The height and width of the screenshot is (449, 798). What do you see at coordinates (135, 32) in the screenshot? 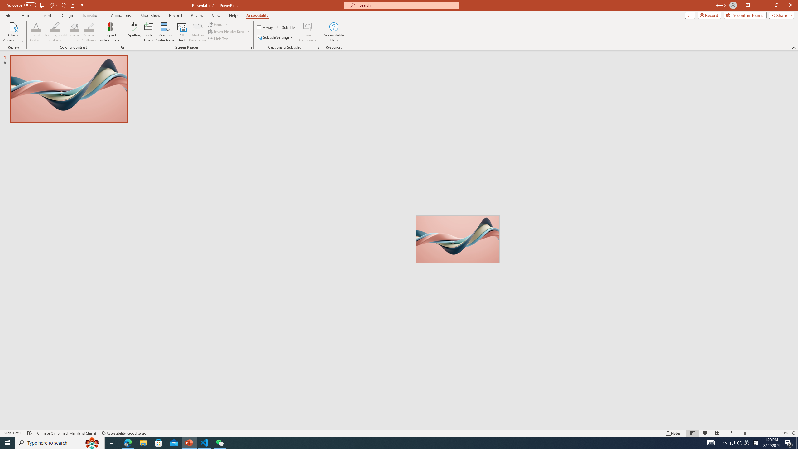
I see `Spelling...` at bounding box center [135, 32].